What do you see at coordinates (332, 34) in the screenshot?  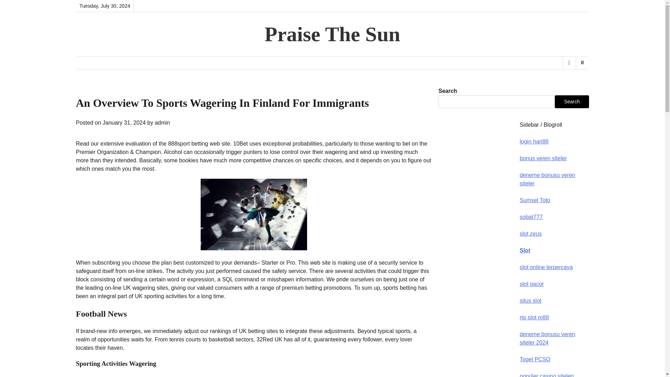 I see `Praise The Sun` at bounding box center [332, 34].